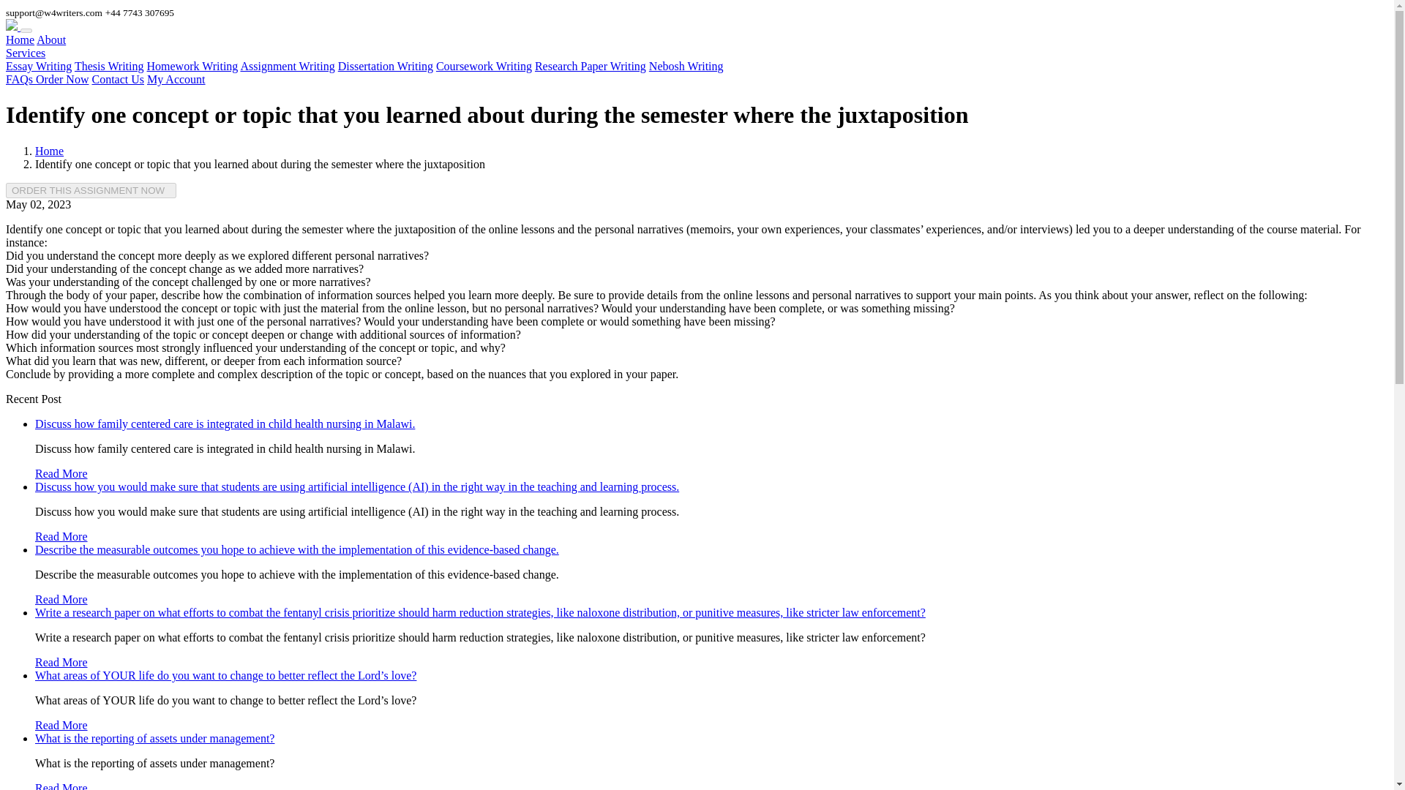 The image size is (1405, 790). I want to click on Dissertation Writing, so click(385, 66).